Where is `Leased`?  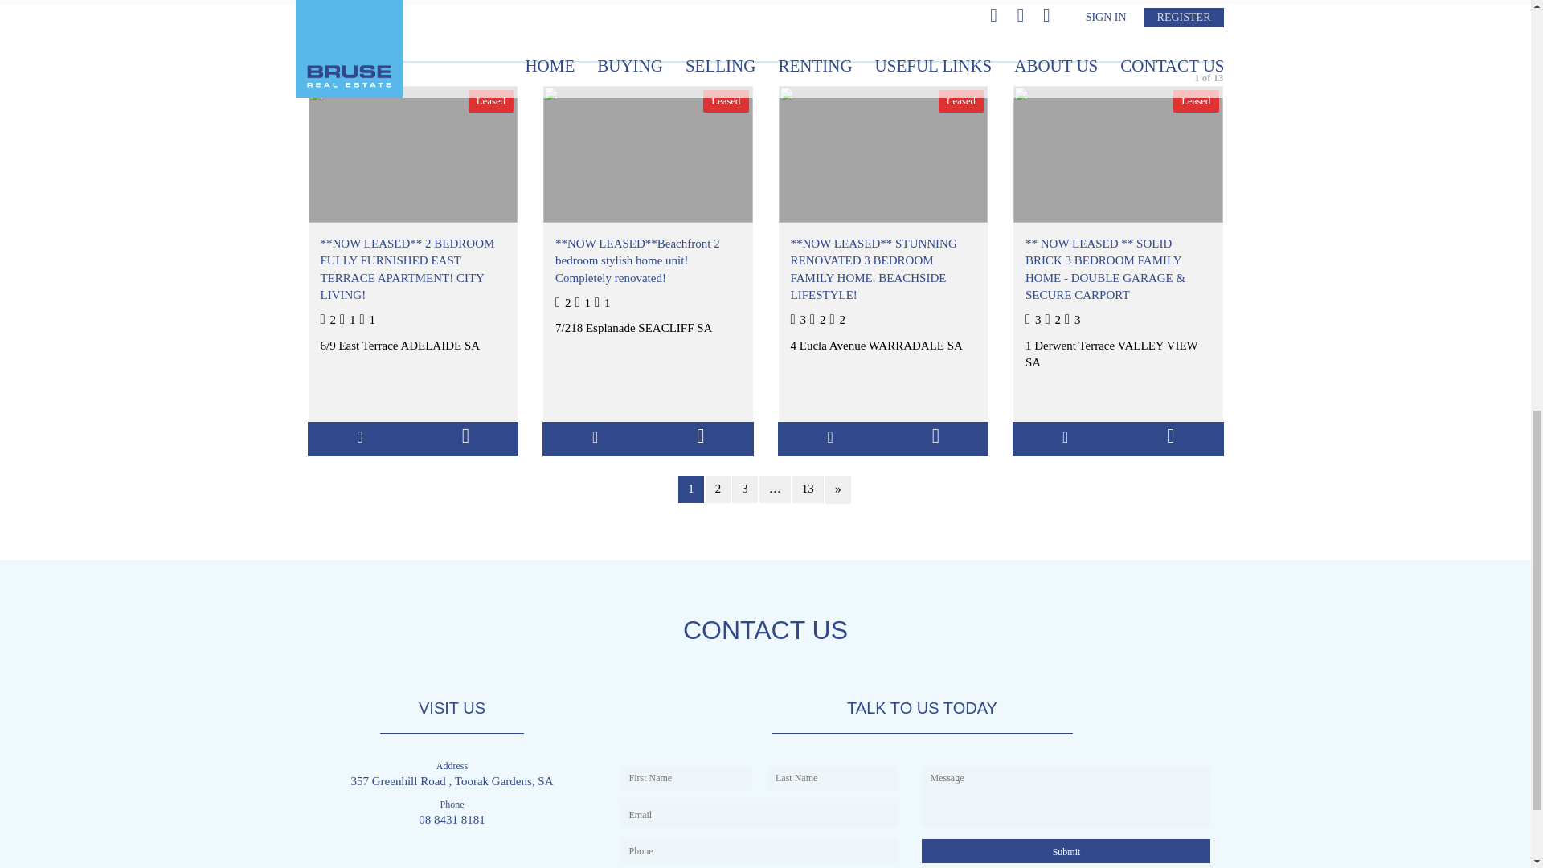 Leased is located at coordinates (413, 154).